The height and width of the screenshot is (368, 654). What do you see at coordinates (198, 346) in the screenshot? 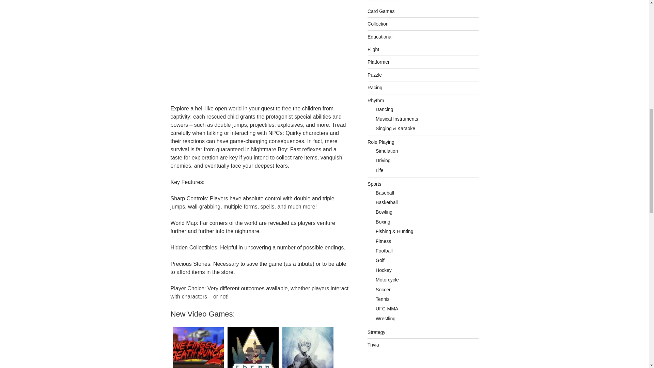
I see `One Finger Death Punch 2` at bounding box center [198, 346].